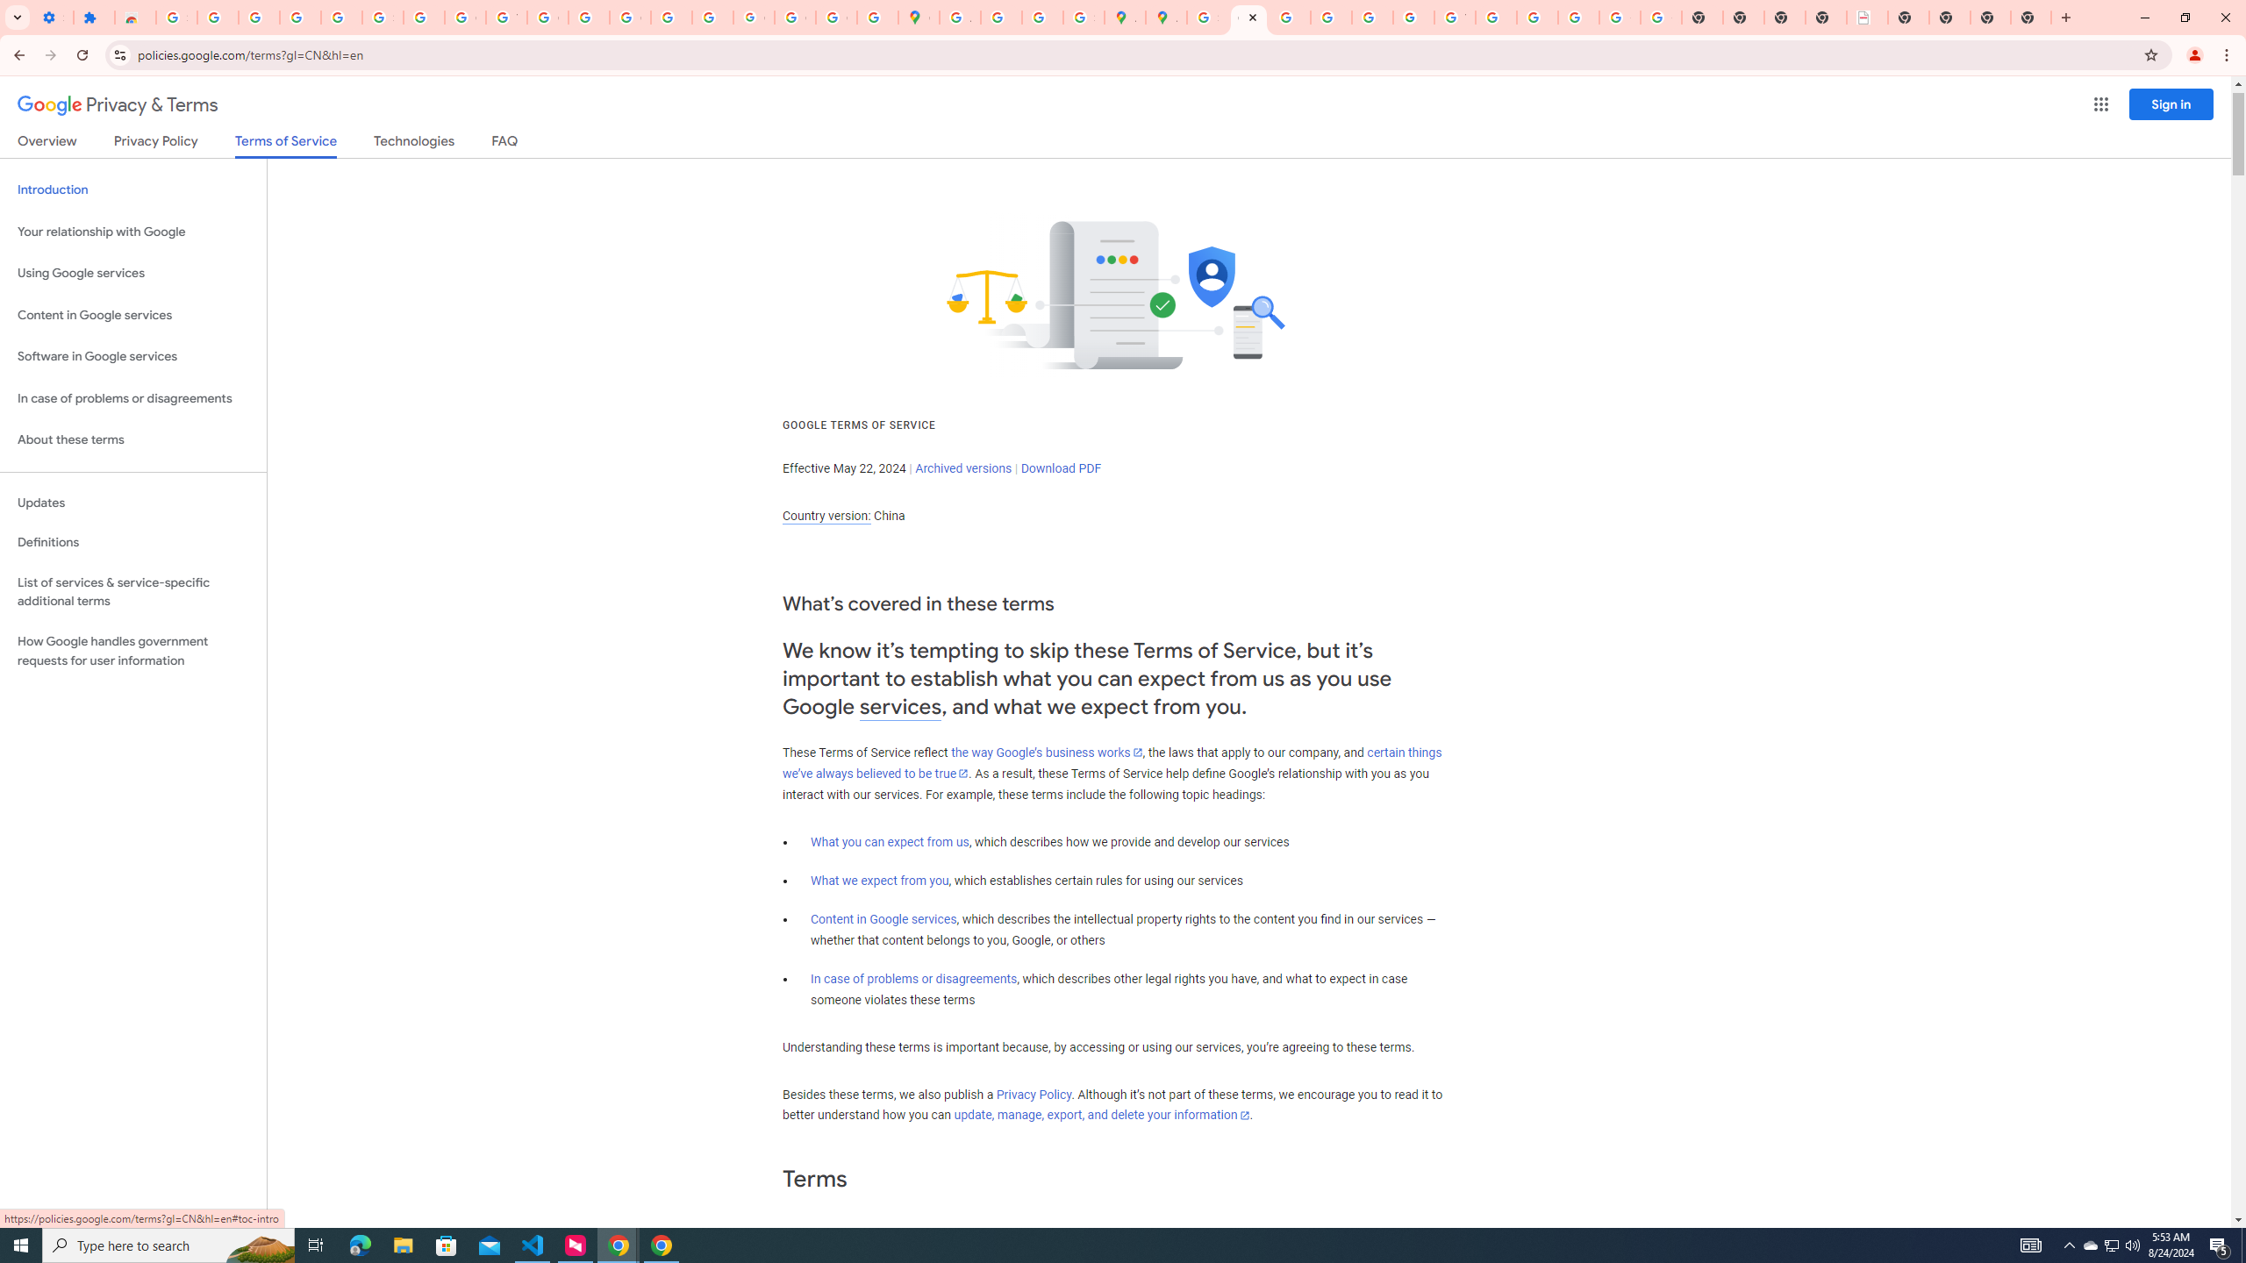  I want to click on Country version:, so click(826, 516).